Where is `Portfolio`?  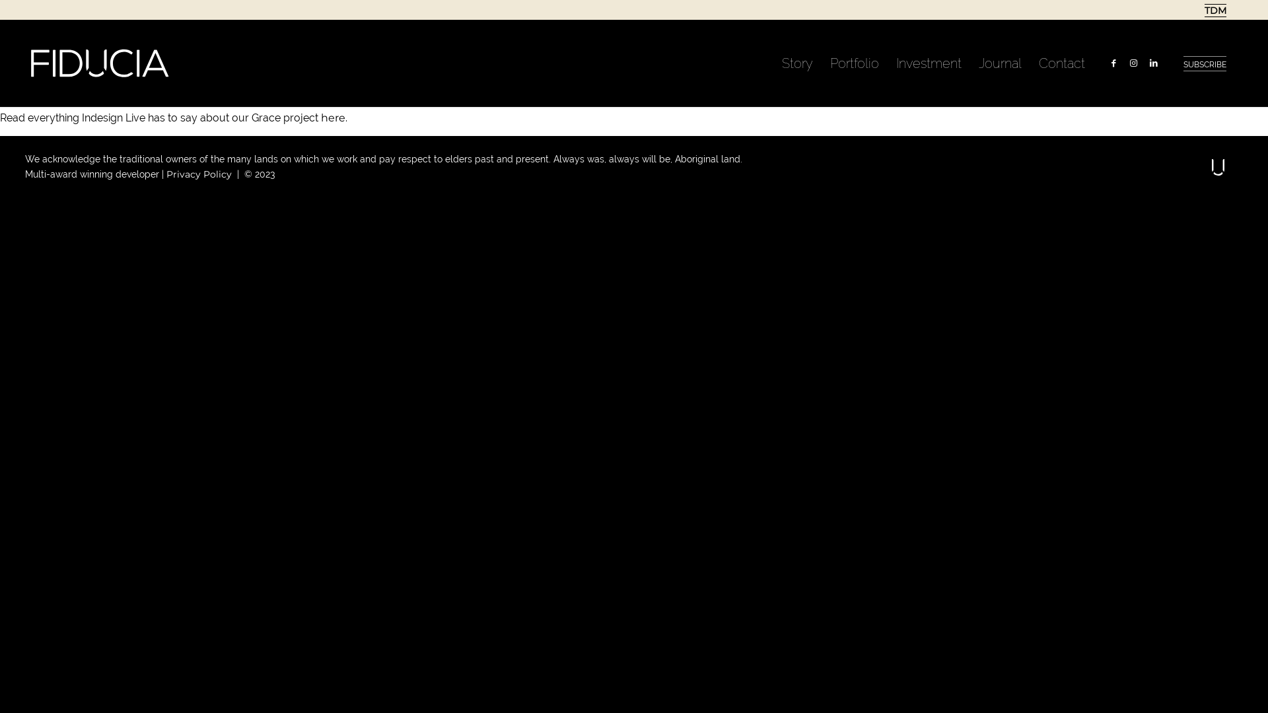 Portfolio is located at coordinates (855, 63).